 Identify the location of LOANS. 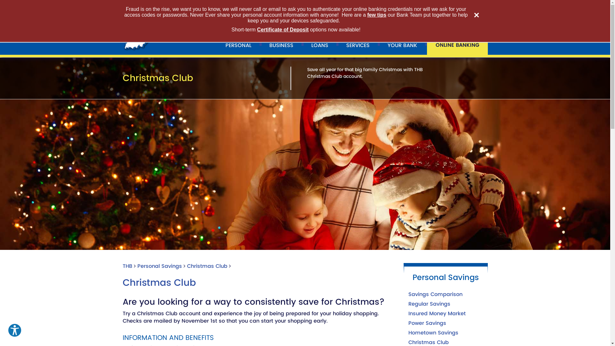
(320, 44).